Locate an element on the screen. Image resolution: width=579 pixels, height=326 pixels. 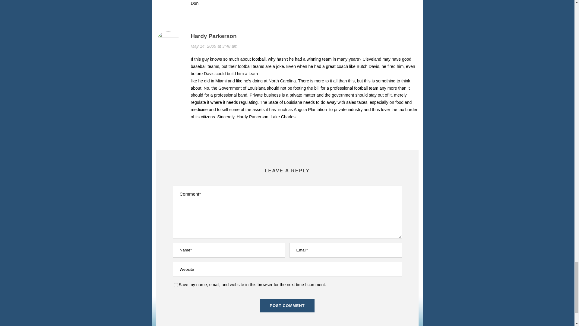
May 14, 2009 at 3:48 am is located at coordinates (214, 46).